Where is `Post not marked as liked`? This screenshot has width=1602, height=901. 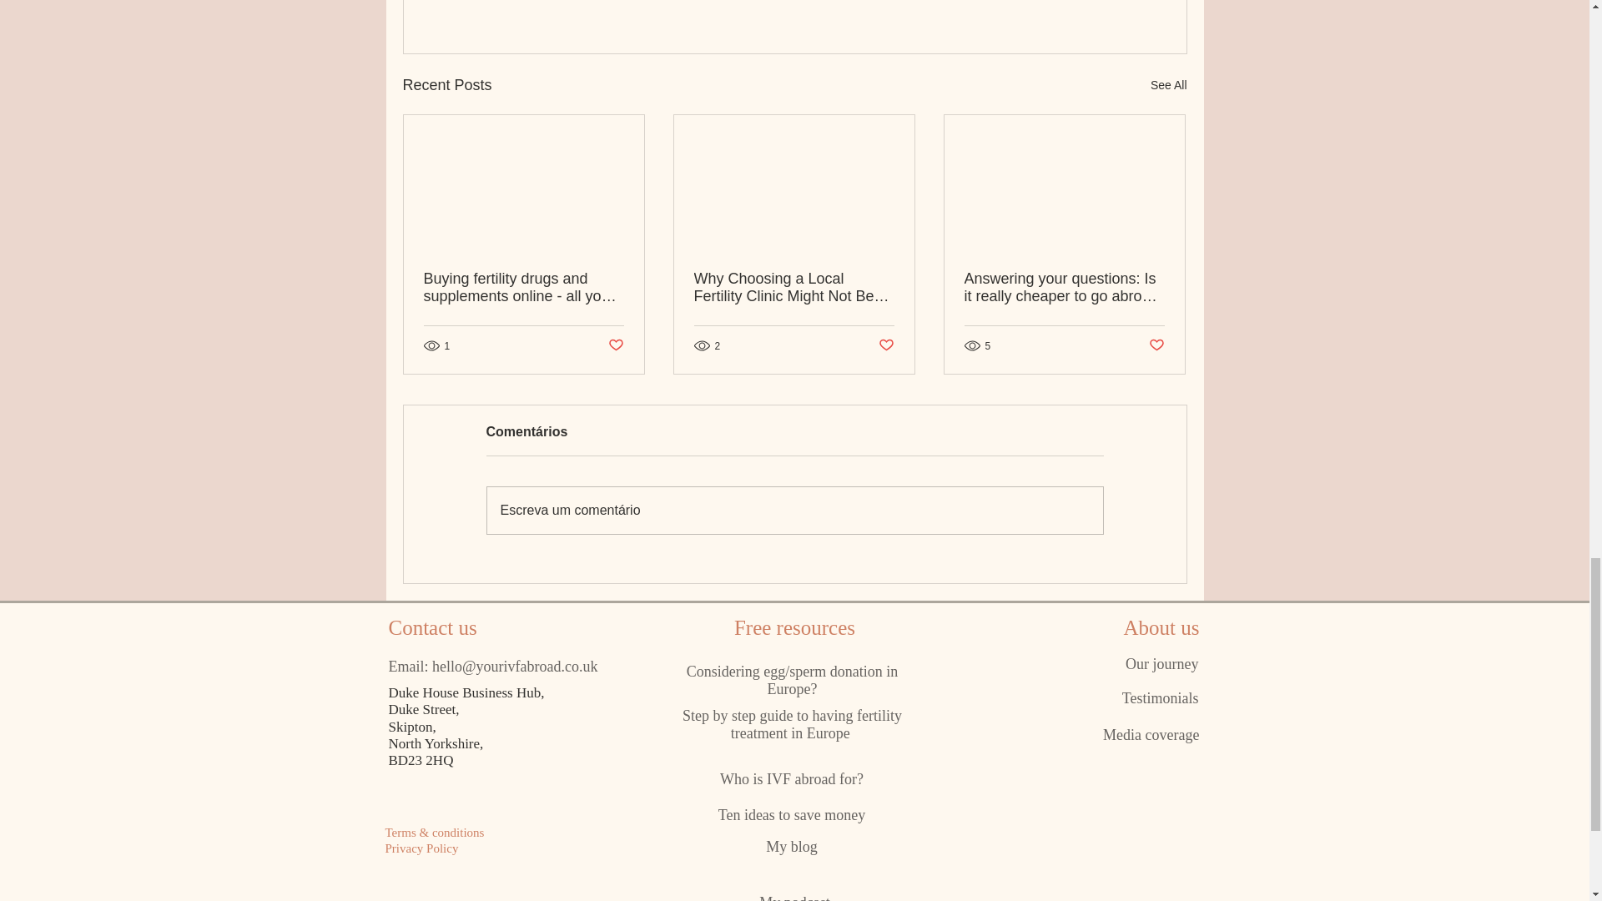
Post not marked as liked is located at coordinates (1095, 2).